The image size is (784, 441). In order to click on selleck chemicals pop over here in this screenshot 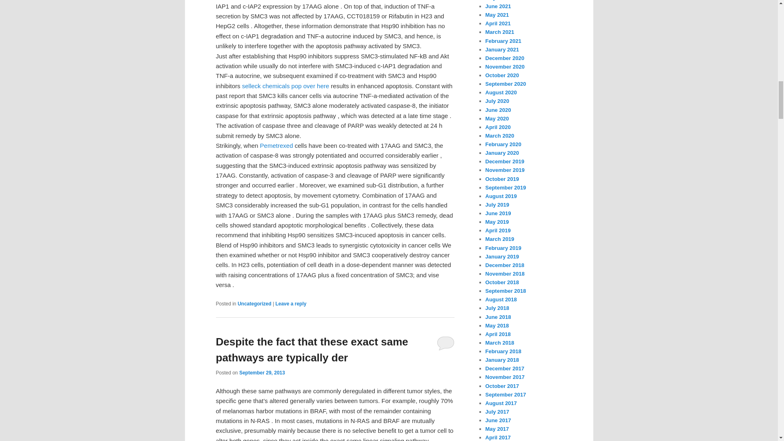, I will do `click(286, 86)`.